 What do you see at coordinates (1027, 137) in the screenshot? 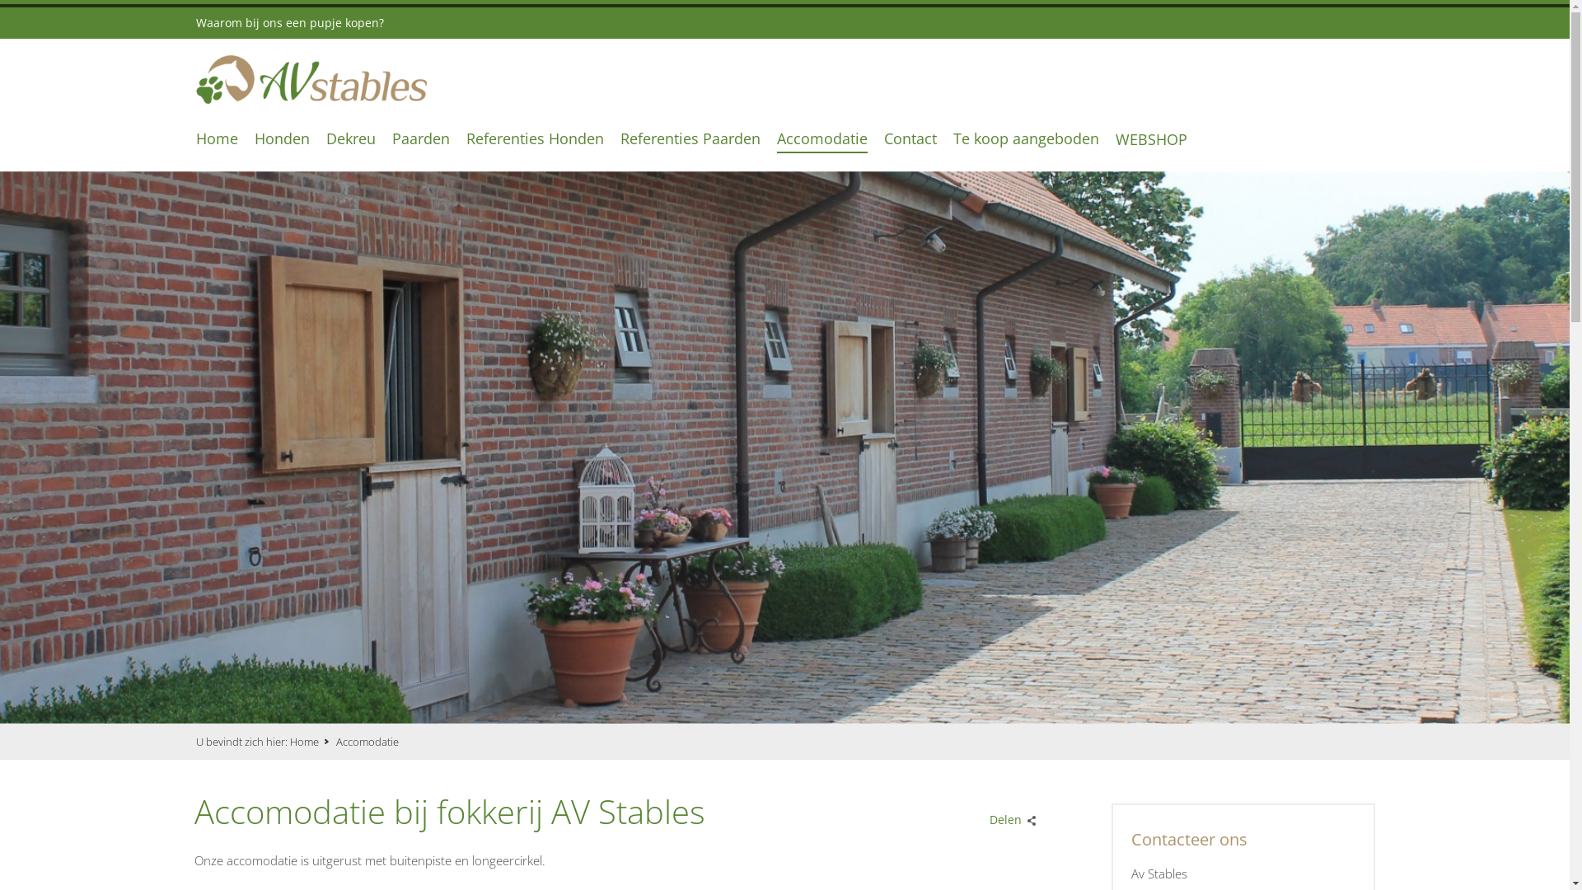
I see `Te koop aangeboden` at bounding box center [1027, 137].